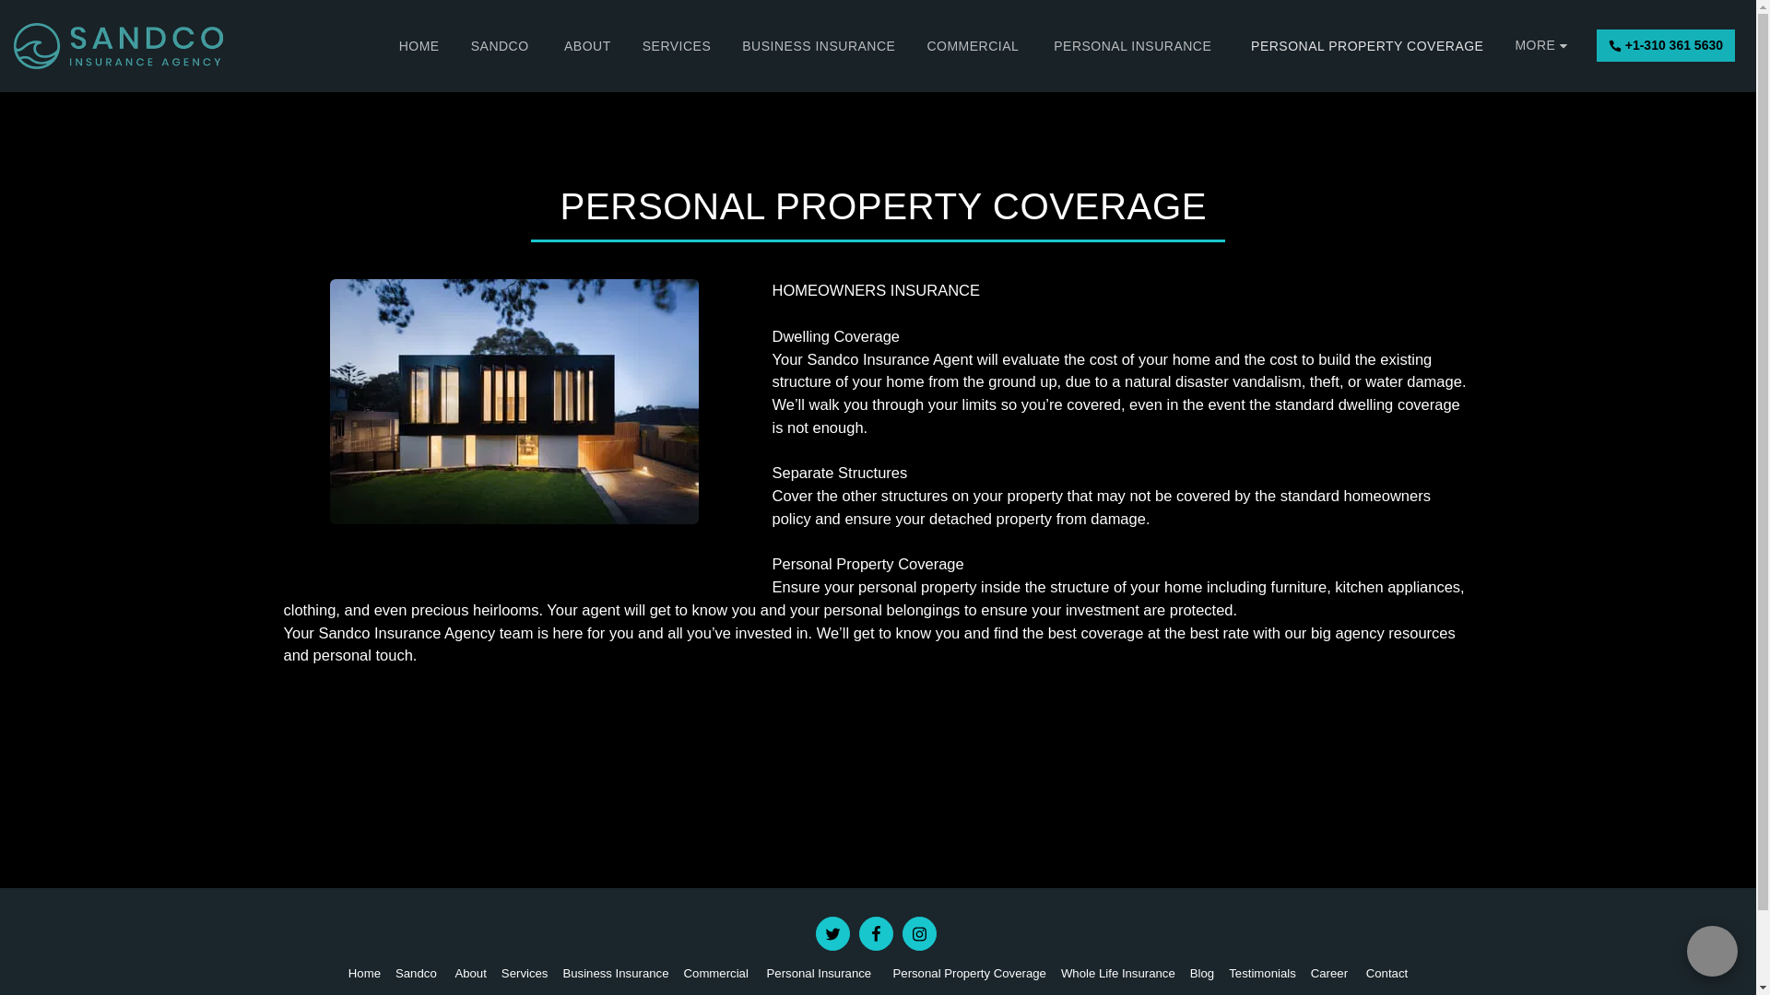 The height and width of the screenshot is (995, 1770). I want to click on ABOUT, so click(587, 45).